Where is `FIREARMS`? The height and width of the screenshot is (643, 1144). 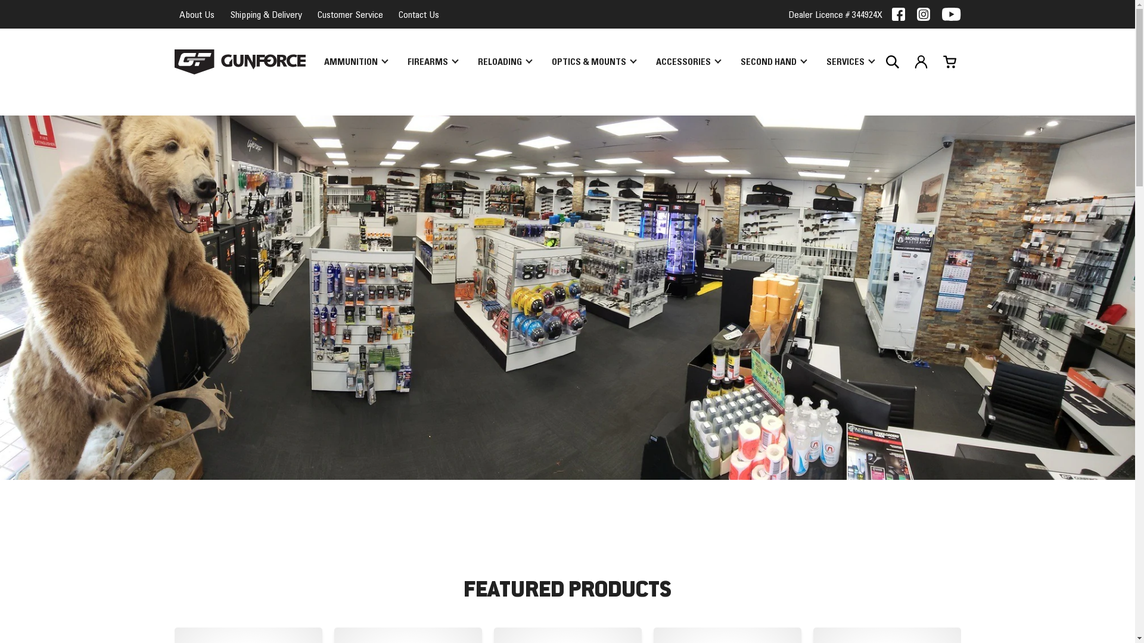
FIREARMS is located at coordinates (433, 62).